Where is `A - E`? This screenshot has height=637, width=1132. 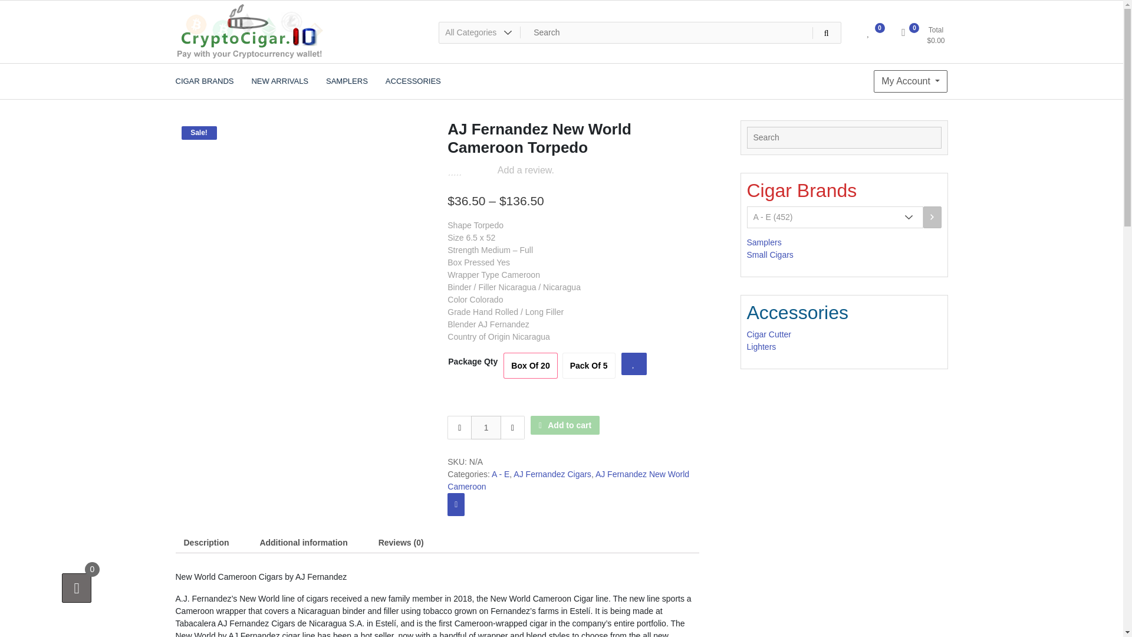
A - E is located at coordinates (500, 474).